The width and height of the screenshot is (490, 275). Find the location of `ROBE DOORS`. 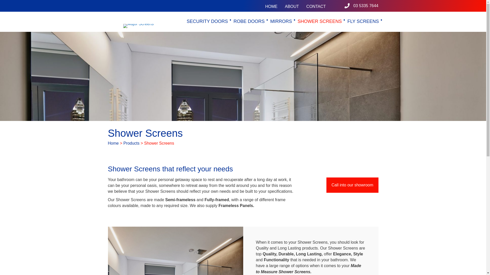

ROBE DOORS is located at coordinates (249, 21).